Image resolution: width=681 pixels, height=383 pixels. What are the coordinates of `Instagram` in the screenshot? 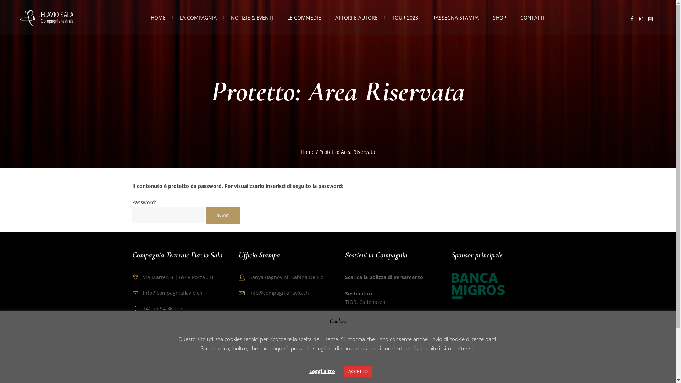 It's located at (338, 366).